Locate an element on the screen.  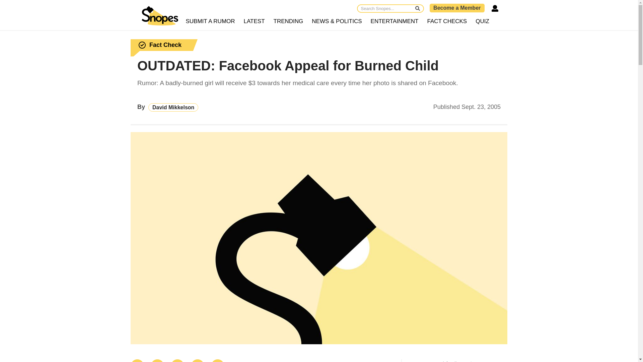
TRENDING is located at coordinates (289, 21).